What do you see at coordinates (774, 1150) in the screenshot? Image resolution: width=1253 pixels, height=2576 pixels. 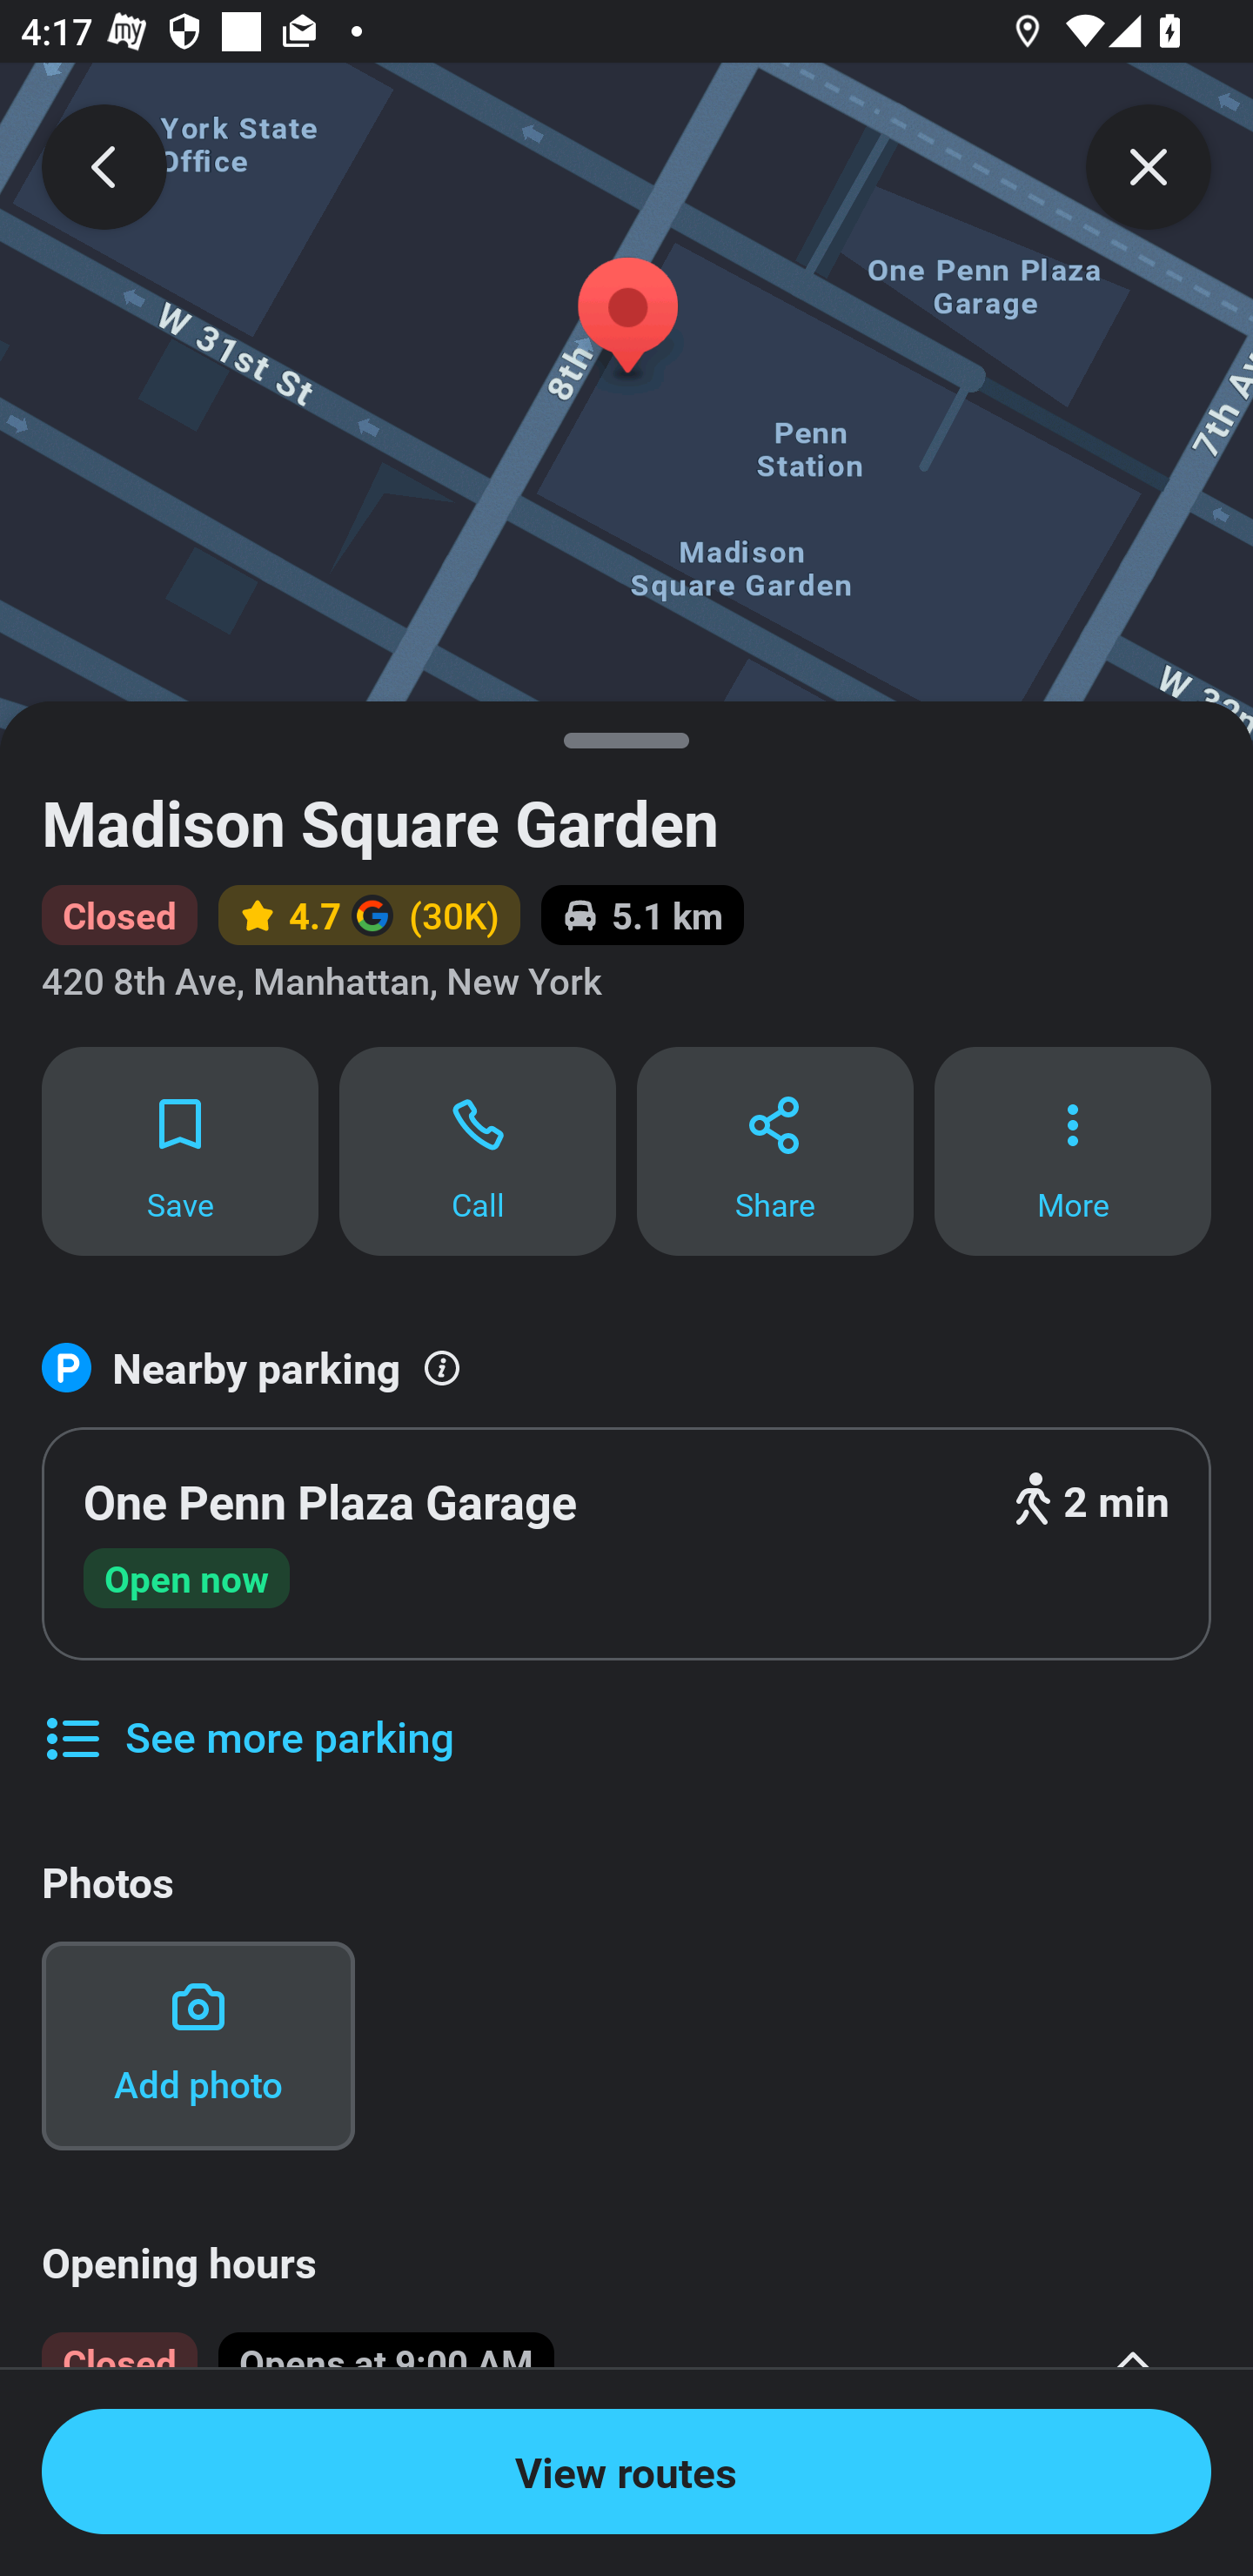 I see `Share` at bounding box center [774, 1150].